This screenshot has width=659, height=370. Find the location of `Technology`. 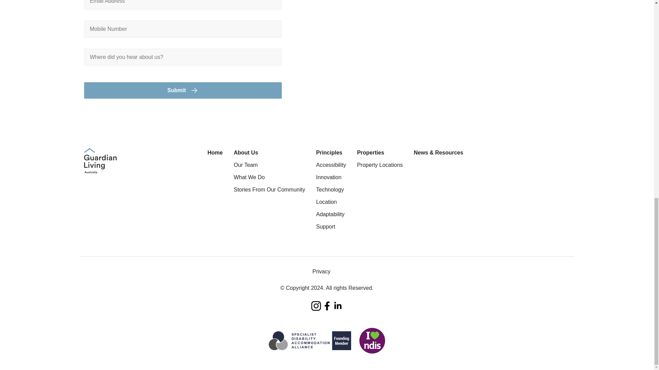

Technology is located at coordinates (331, 190).